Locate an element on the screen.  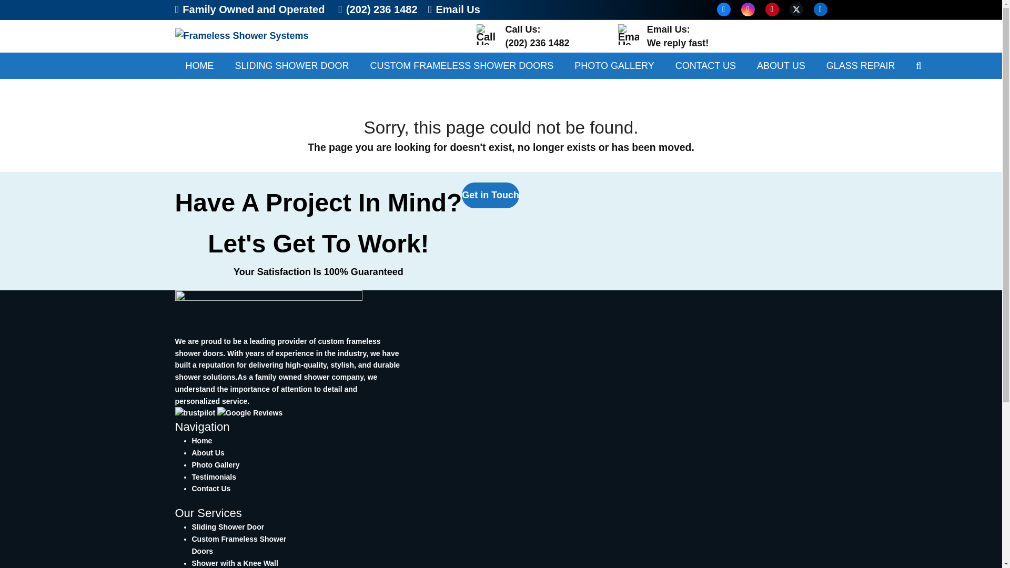
CONTACT US is located at coordinates (227, 526).